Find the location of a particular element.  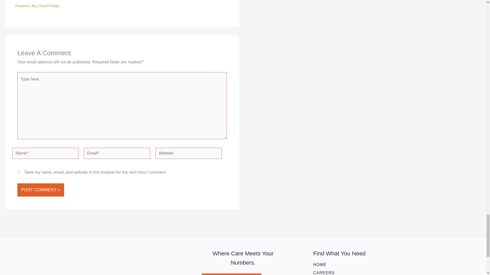

yes is located at coordinates (19, 172).